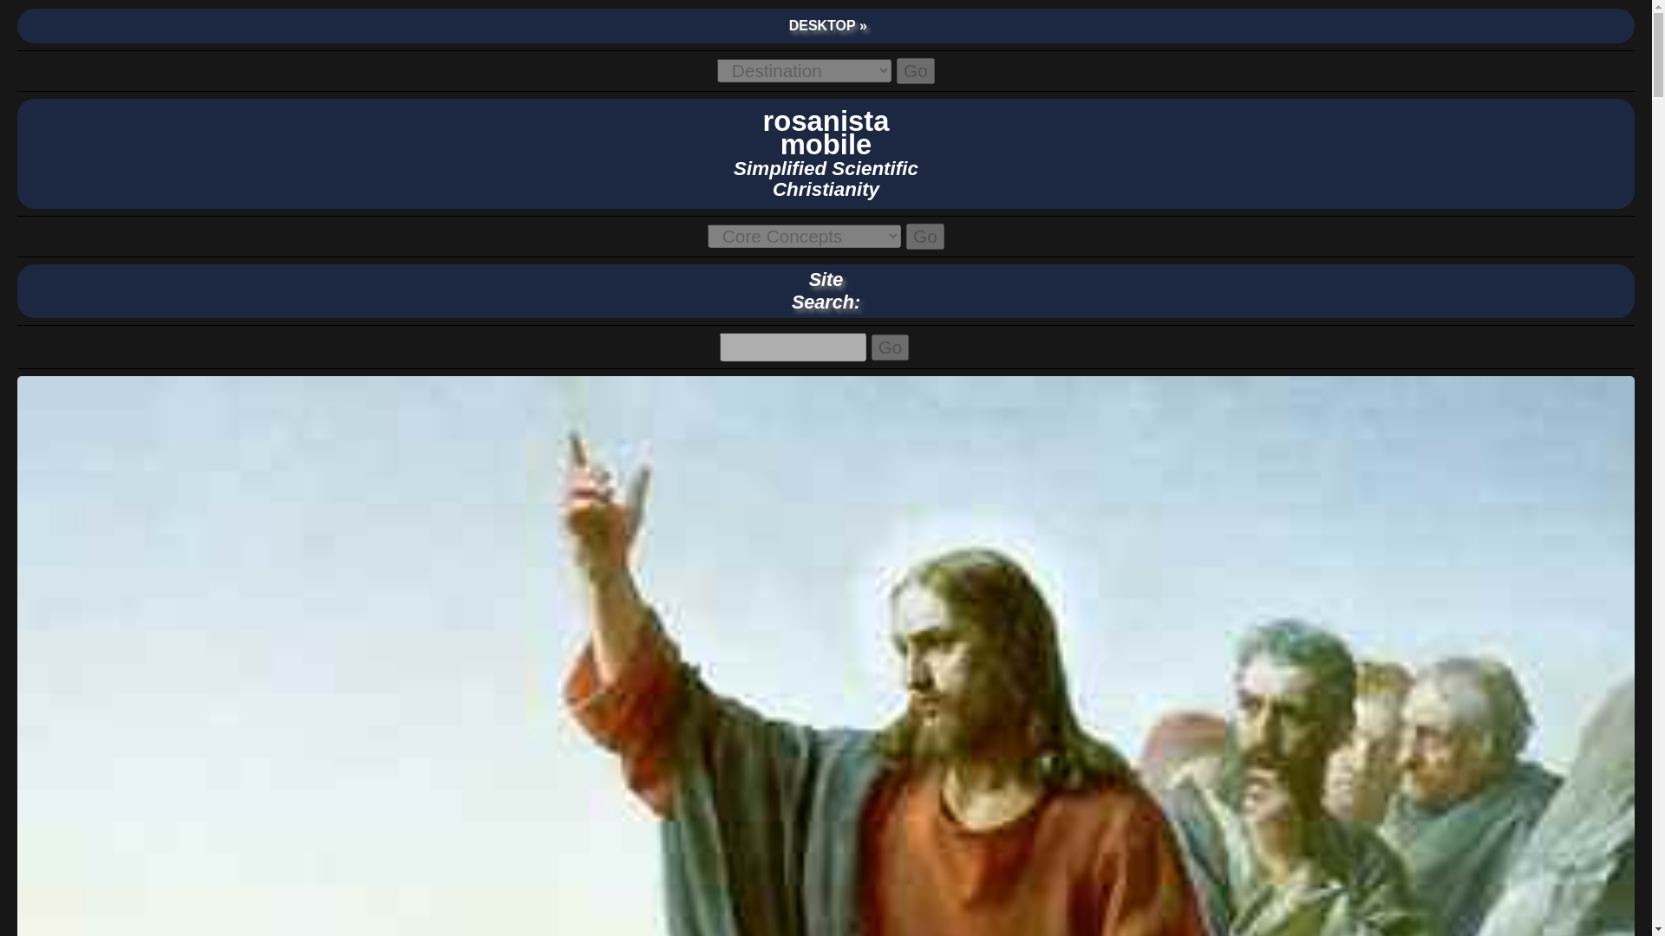 This screenshot has width=1665, height=936. Describe the element at coordinates (924, 237) in the screenshot. I see `Go` at that location.